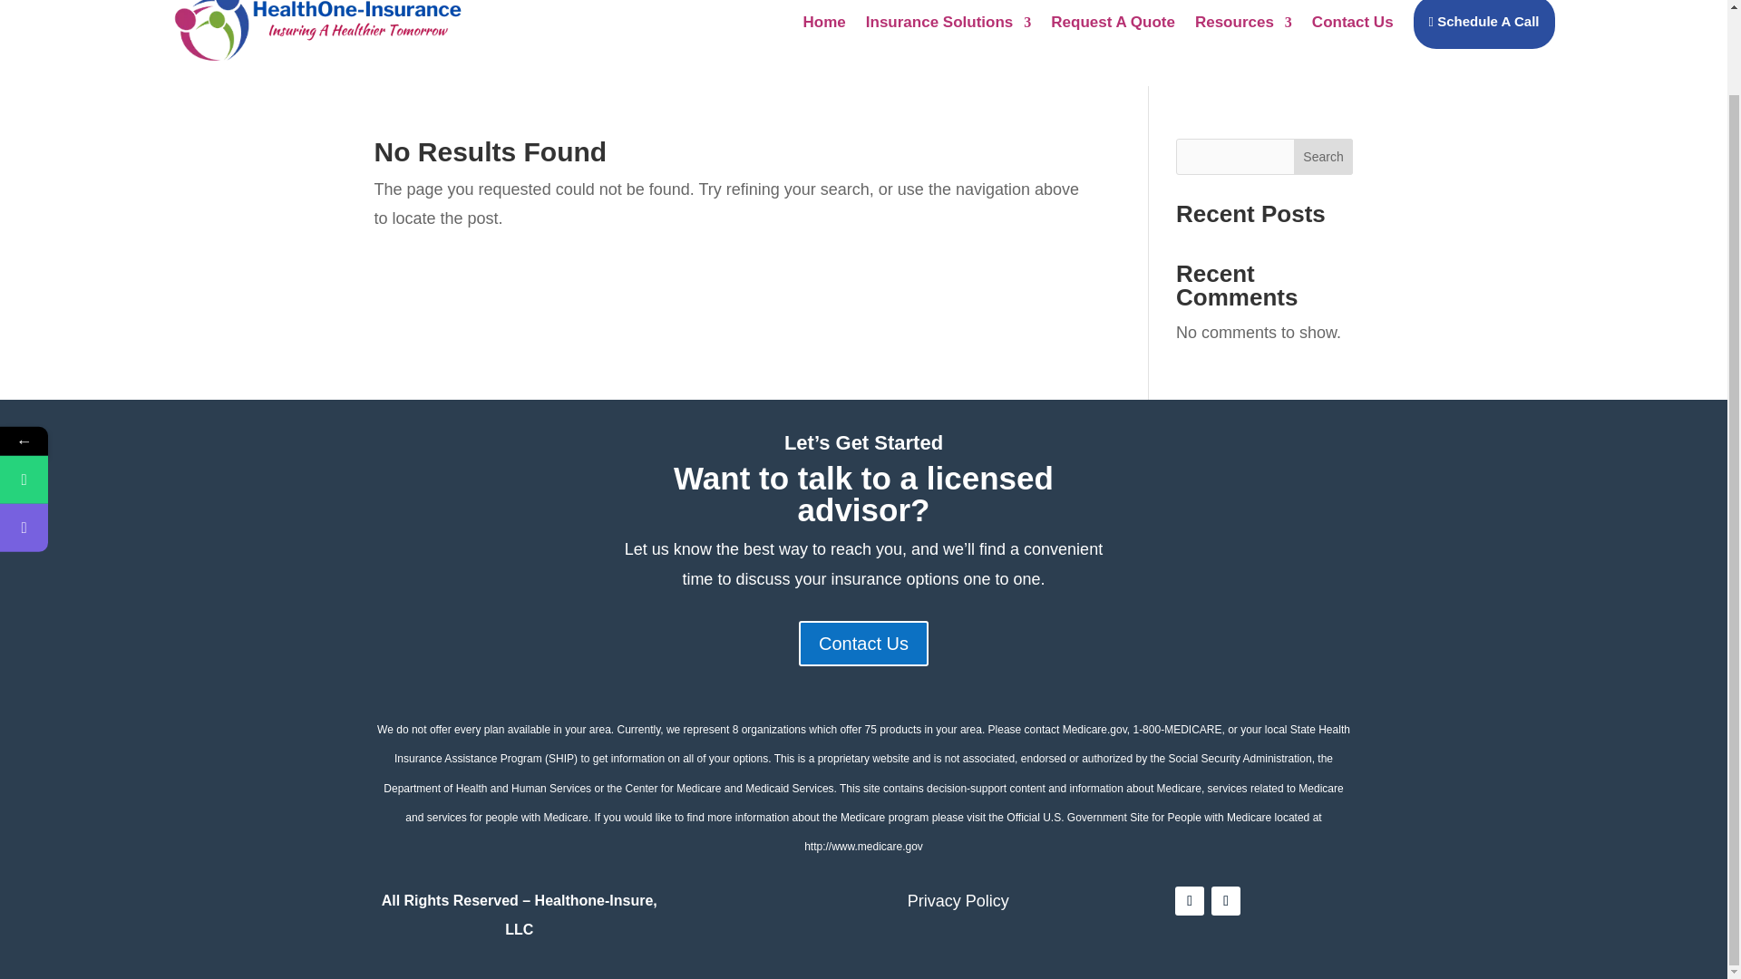 The height and width of the screenshot is (979, 1741). I want to click on Schedule A Call, so click(24, 435).